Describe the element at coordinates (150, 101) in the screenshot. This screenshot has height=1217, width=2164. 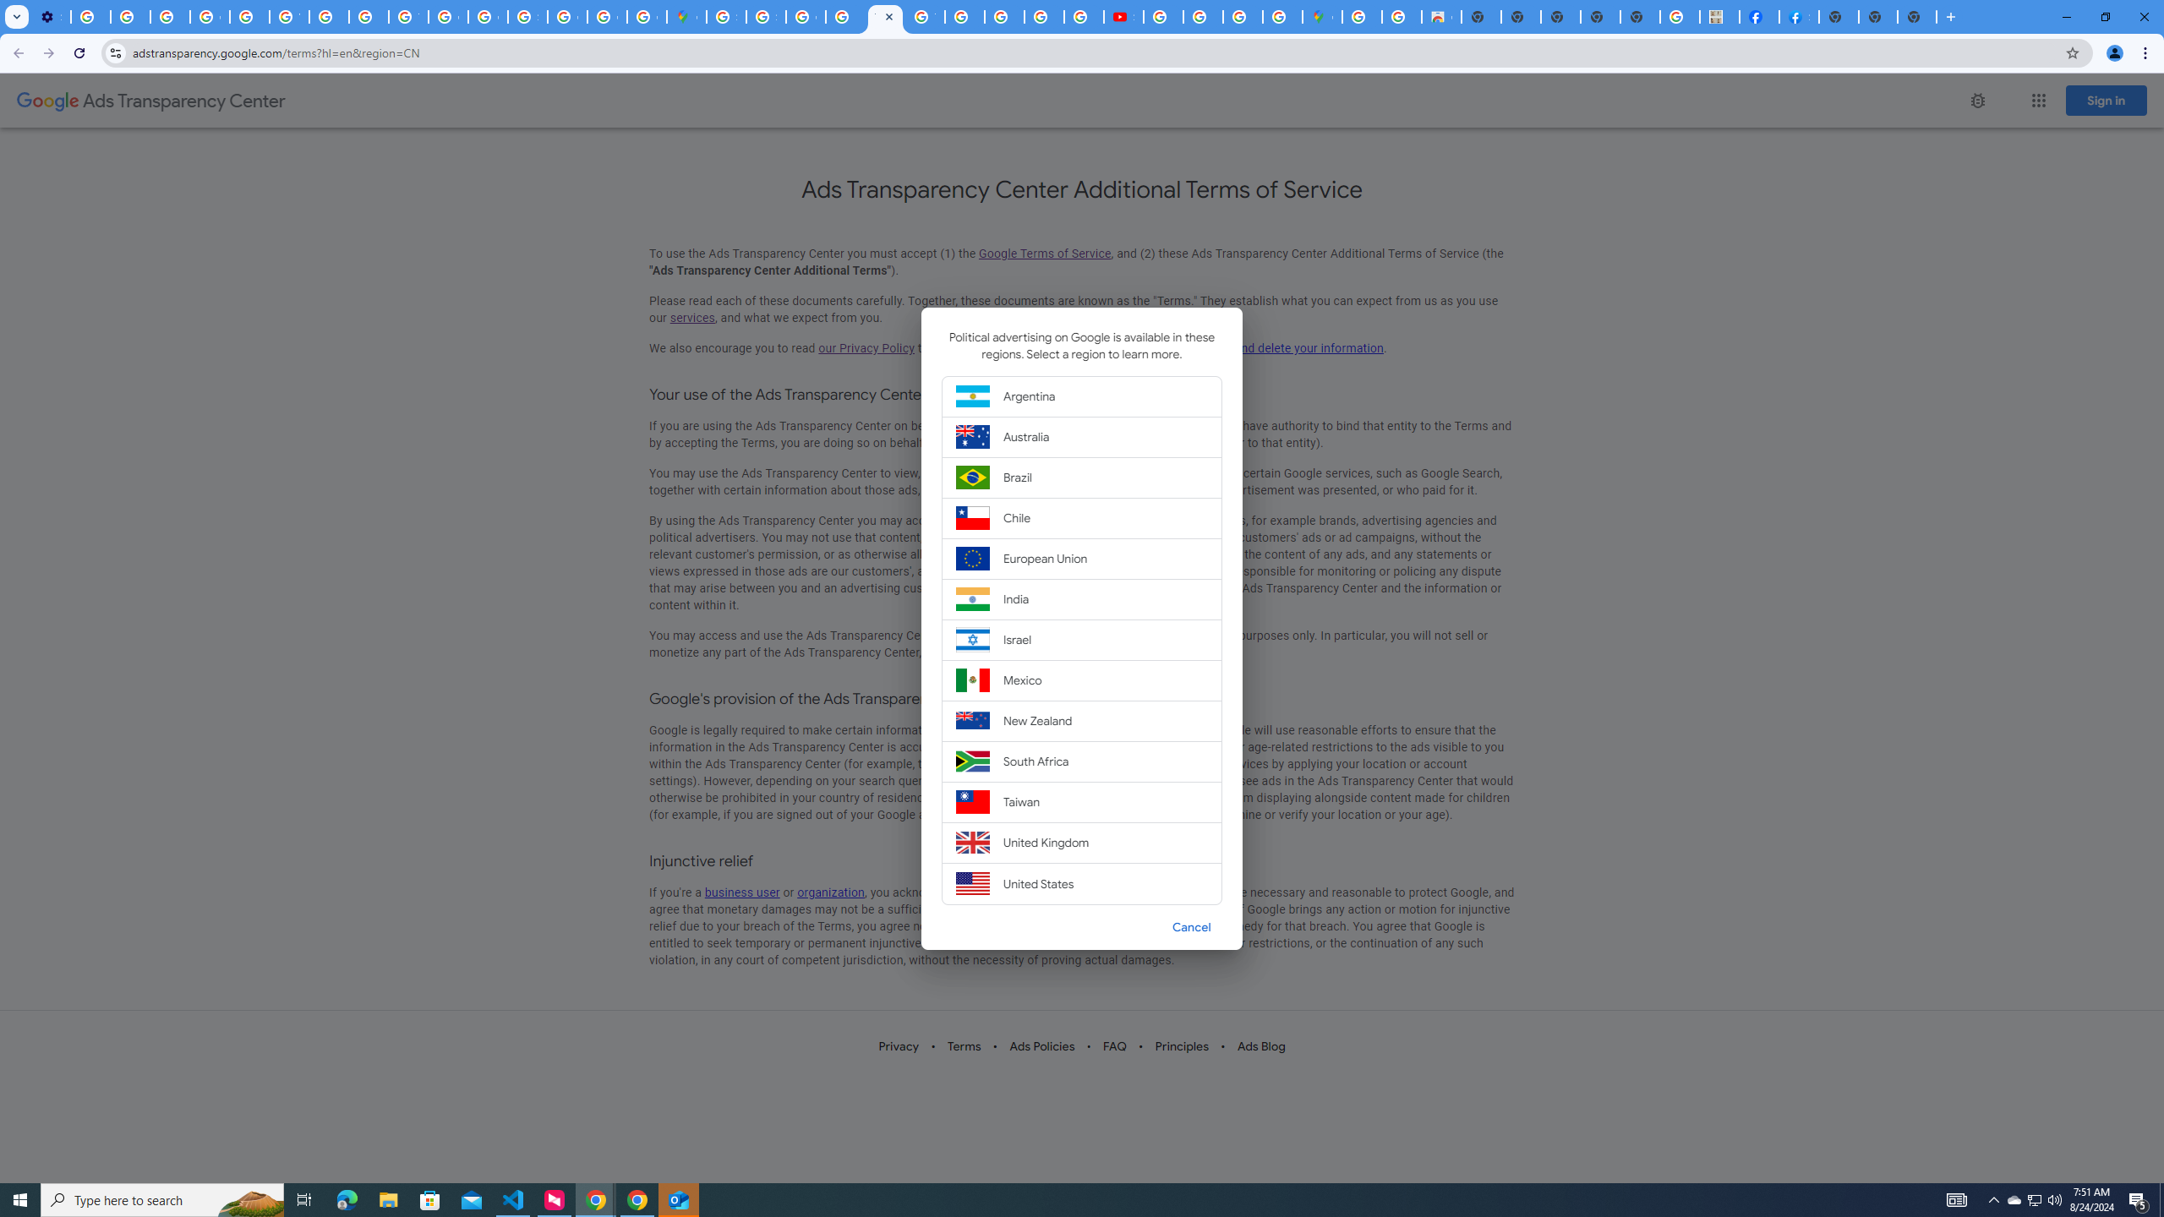
I see `Go to Ads Transparency Center home page.` at that location.